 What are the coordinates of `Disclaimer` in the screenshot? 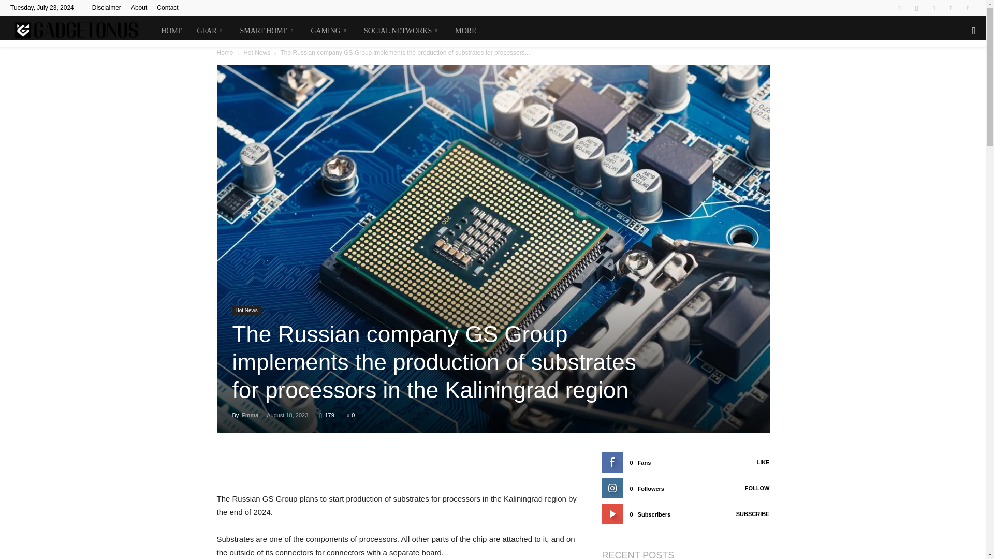 It's located at (107, 7).